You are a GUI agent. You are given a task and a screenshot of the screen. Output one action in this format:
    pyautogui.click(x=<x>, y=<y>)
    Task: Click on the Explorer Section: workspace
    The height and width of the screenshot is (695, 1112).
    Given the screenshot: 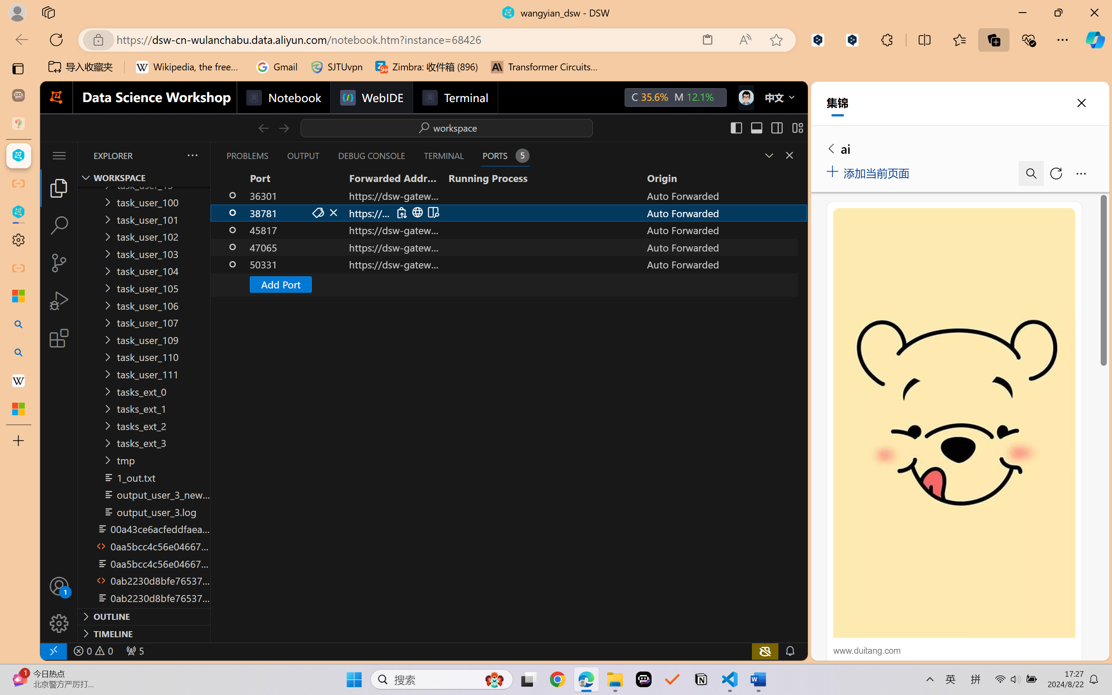 What is the action you would take?
    pyautogui.click(x=144, y=178)
    